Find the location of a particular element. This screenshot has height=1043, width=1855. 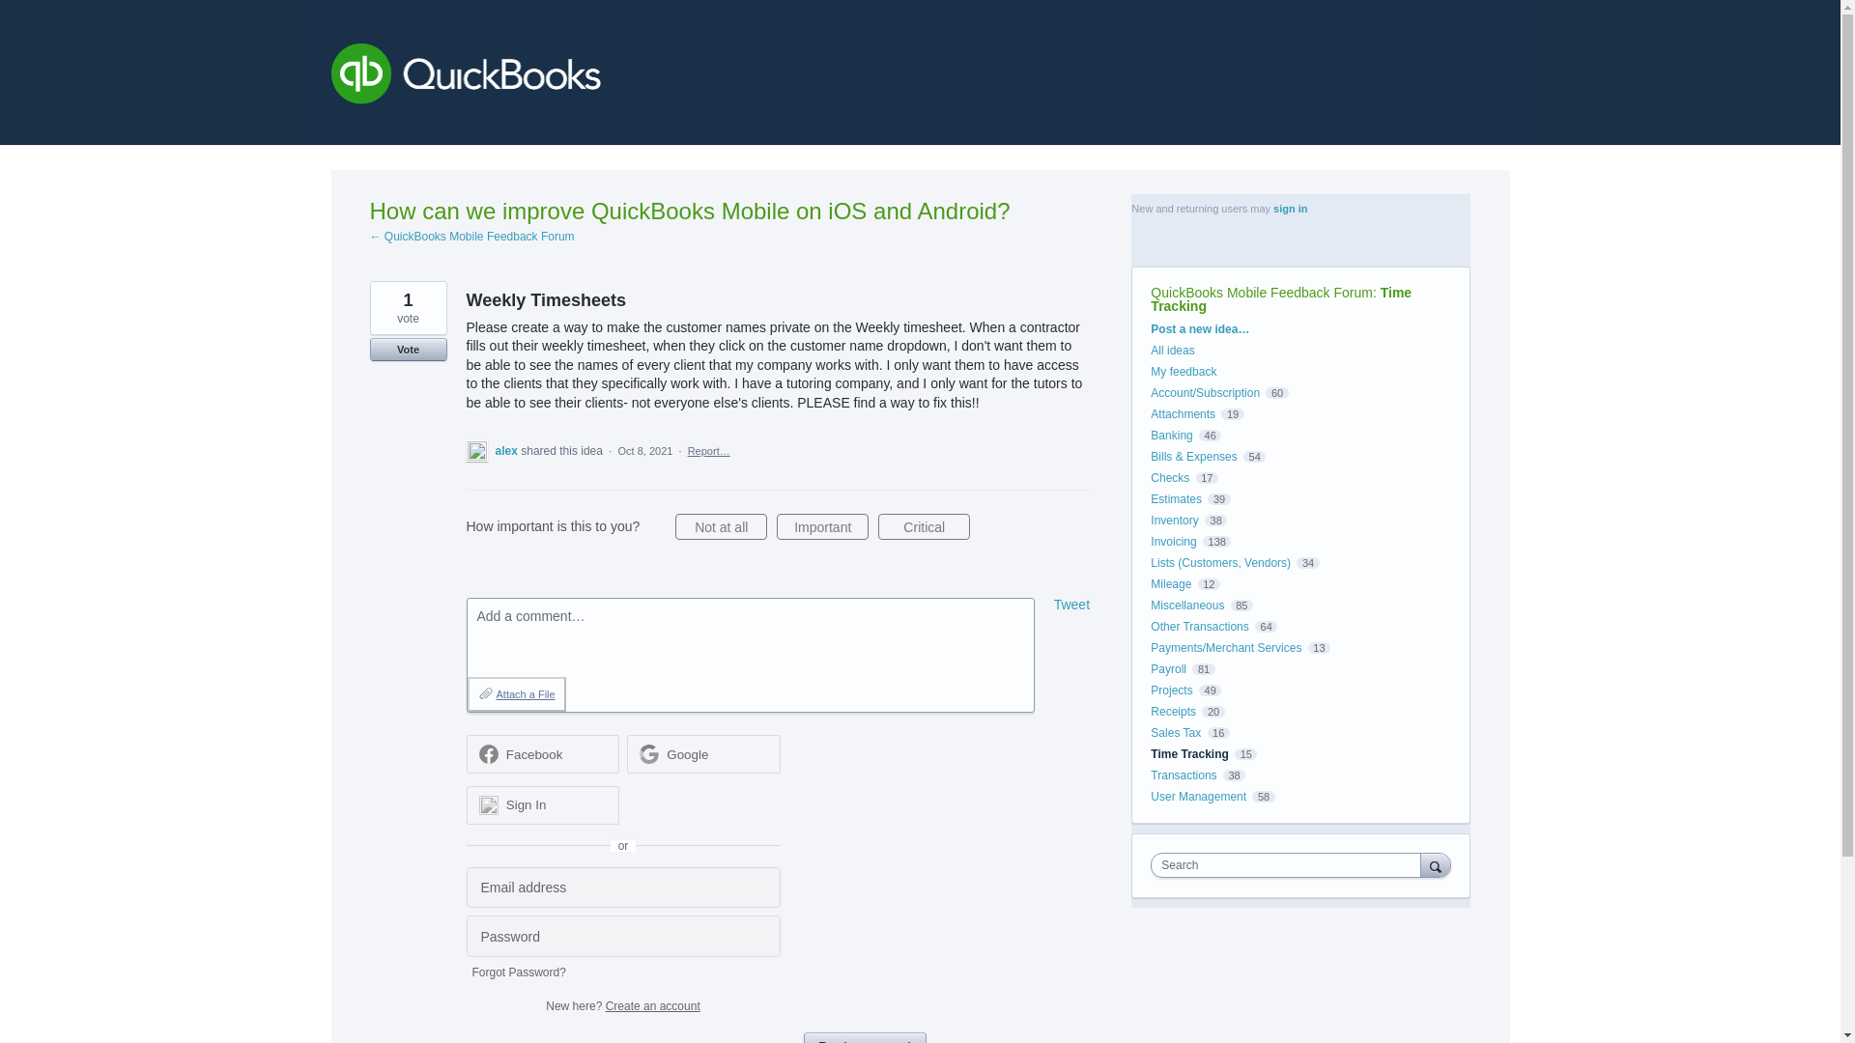

Not at all is located at coordinates (721, 527).